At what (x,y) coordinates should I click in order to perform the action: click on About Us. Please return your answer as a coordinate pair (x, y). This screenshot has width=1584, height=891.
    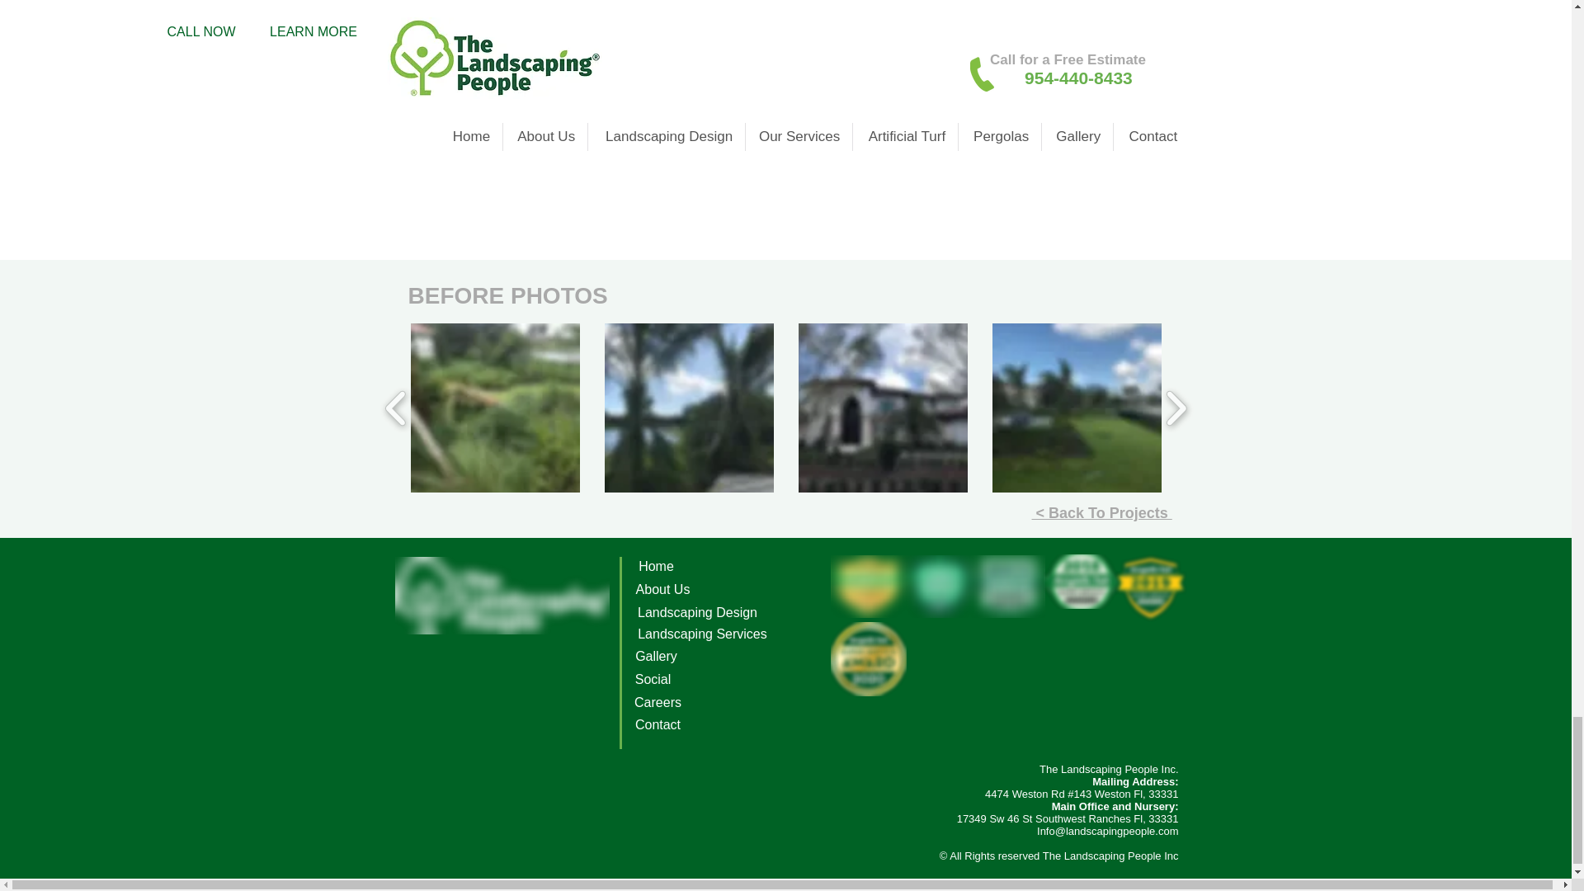
    Looking at the image, I should click on (662, 590).